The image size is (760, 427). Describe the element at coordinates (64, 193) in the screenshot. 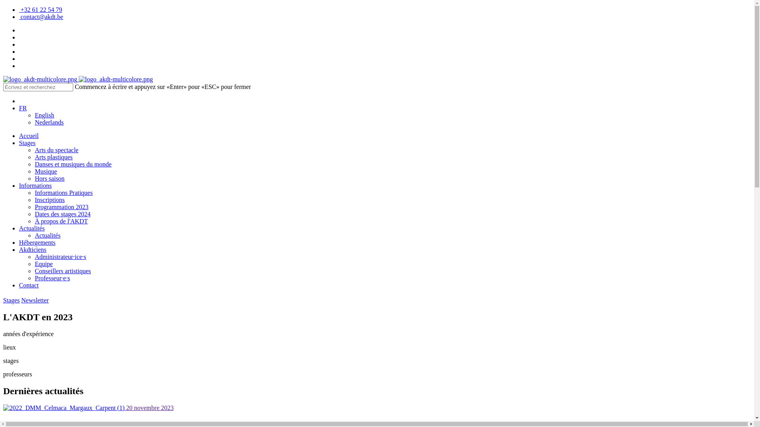

I see `Informations Pratiques` at that location.